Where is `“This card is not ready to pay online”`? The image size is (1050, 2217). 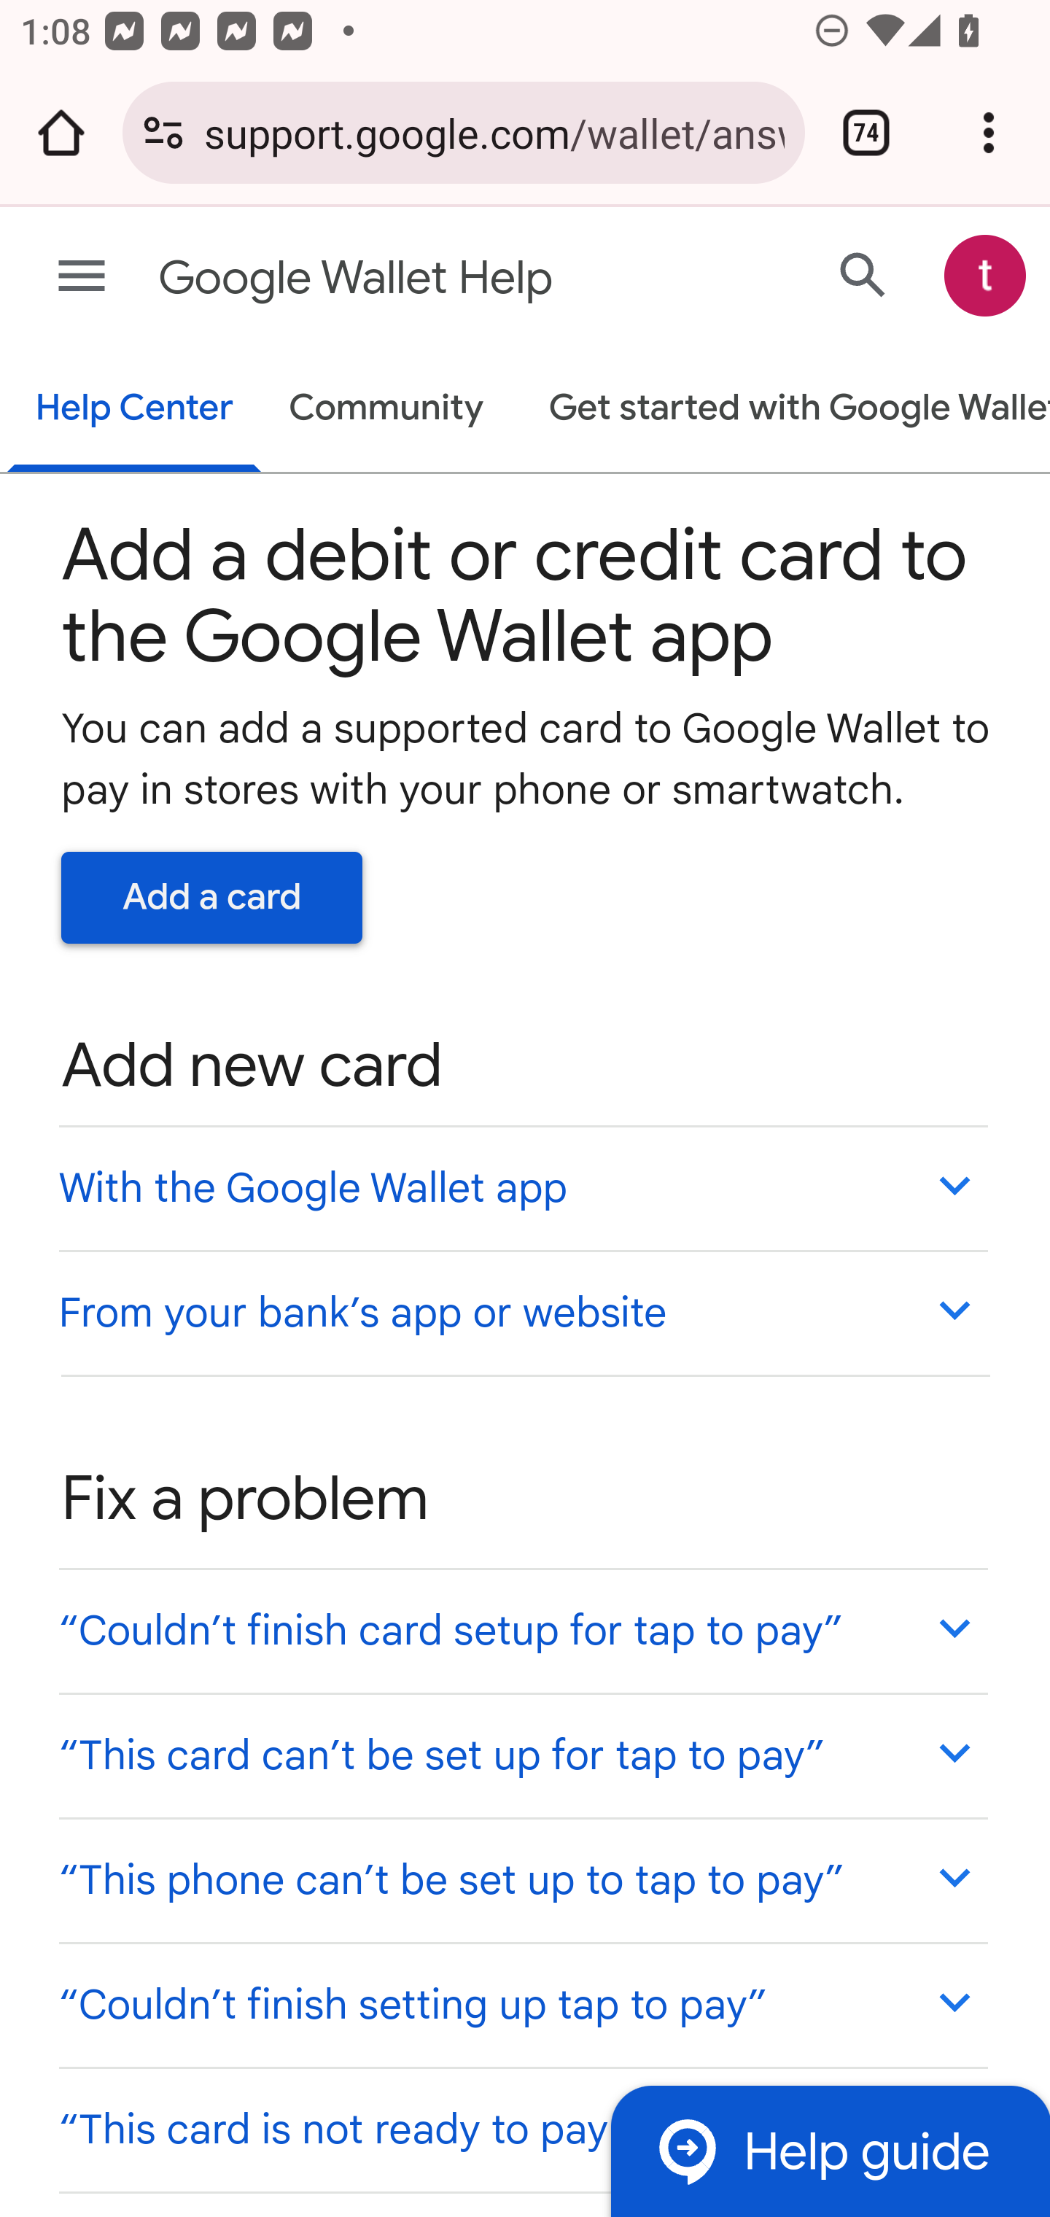 “This card is not ready to pay online” is located at coordinates (522, 2128).